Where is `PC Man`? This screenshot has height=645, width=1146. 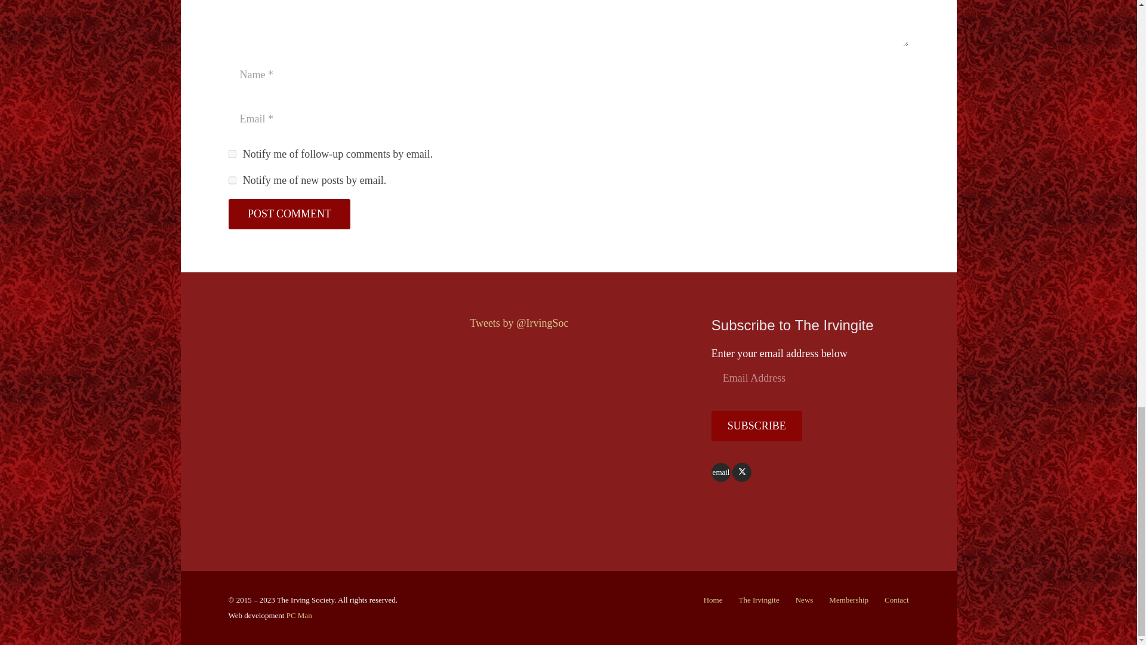 PC Man is located at coordinates (299, 615).